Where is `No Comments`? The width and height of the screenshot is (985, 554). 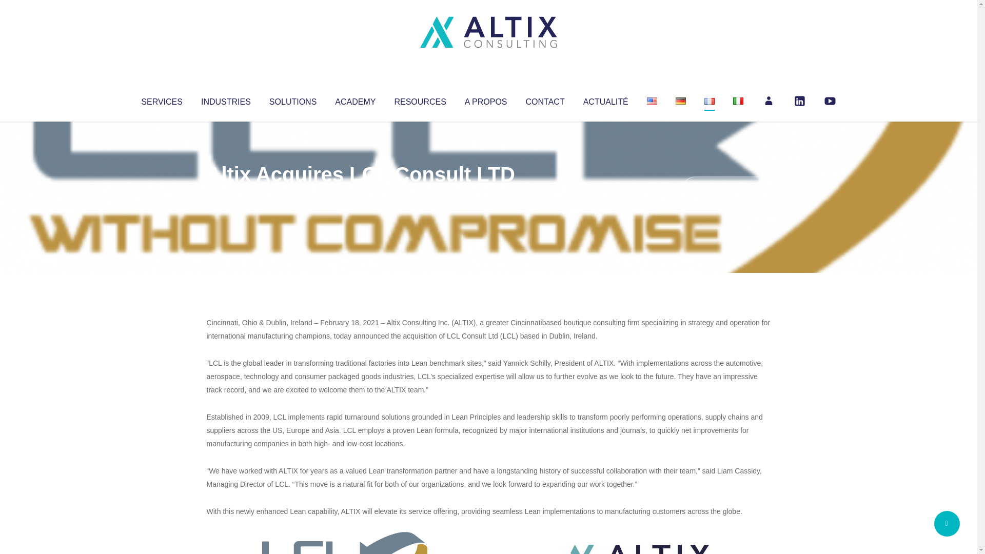
No Comments is located at coordinates (726, 188).